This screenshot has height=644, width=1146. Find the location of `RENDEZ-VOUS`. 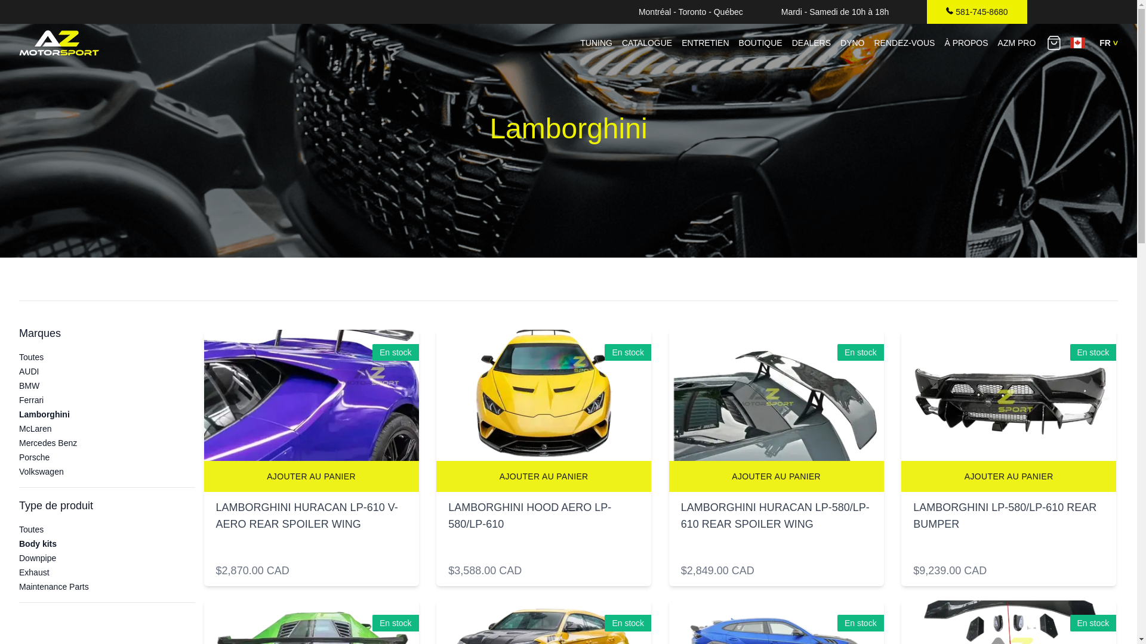

RENDEZ-VOUS is located at coordinates (904, 43).